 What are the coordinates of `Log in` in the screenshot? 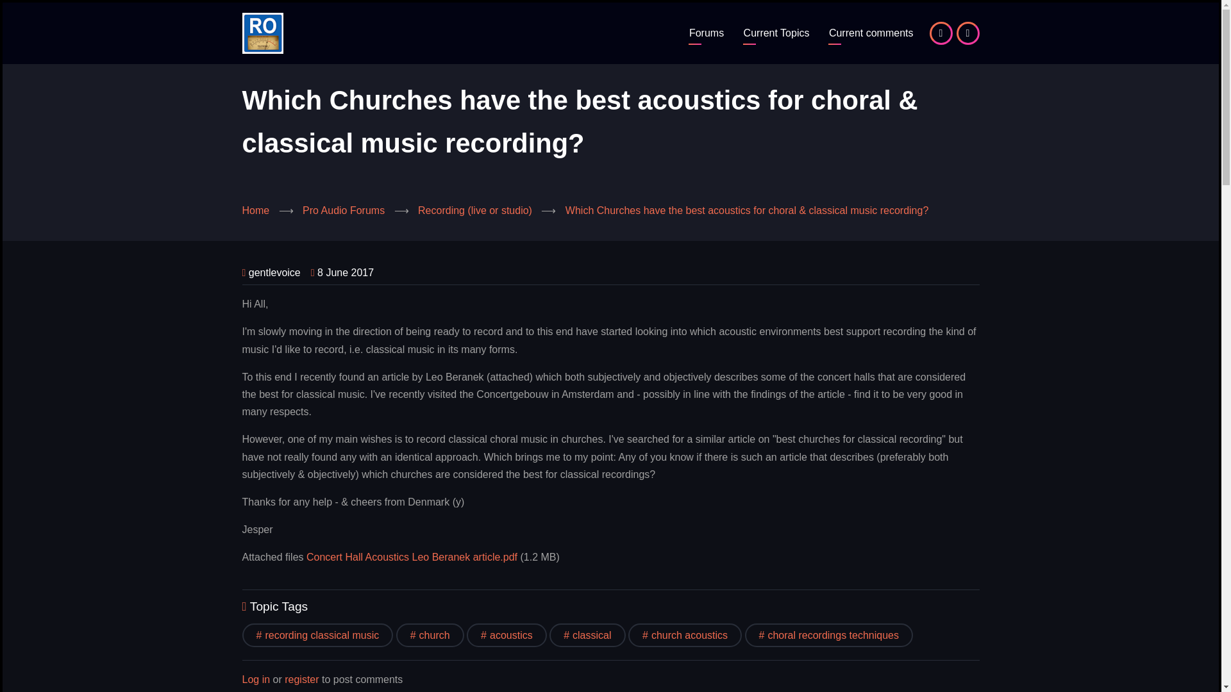 It's located at (256, 679).